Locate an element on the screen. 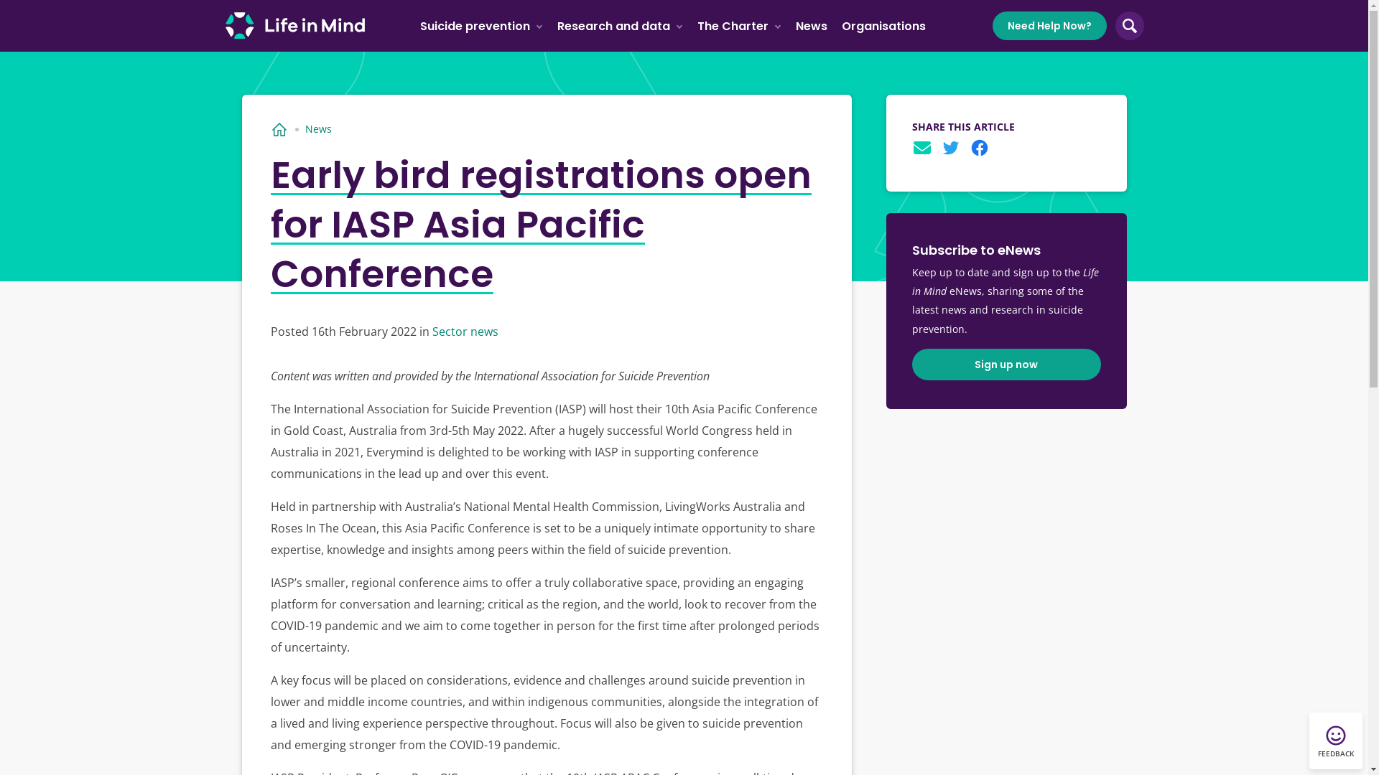 The image size is (1379, 775). Share this page on Facebook is located at coordinates (980, 148).